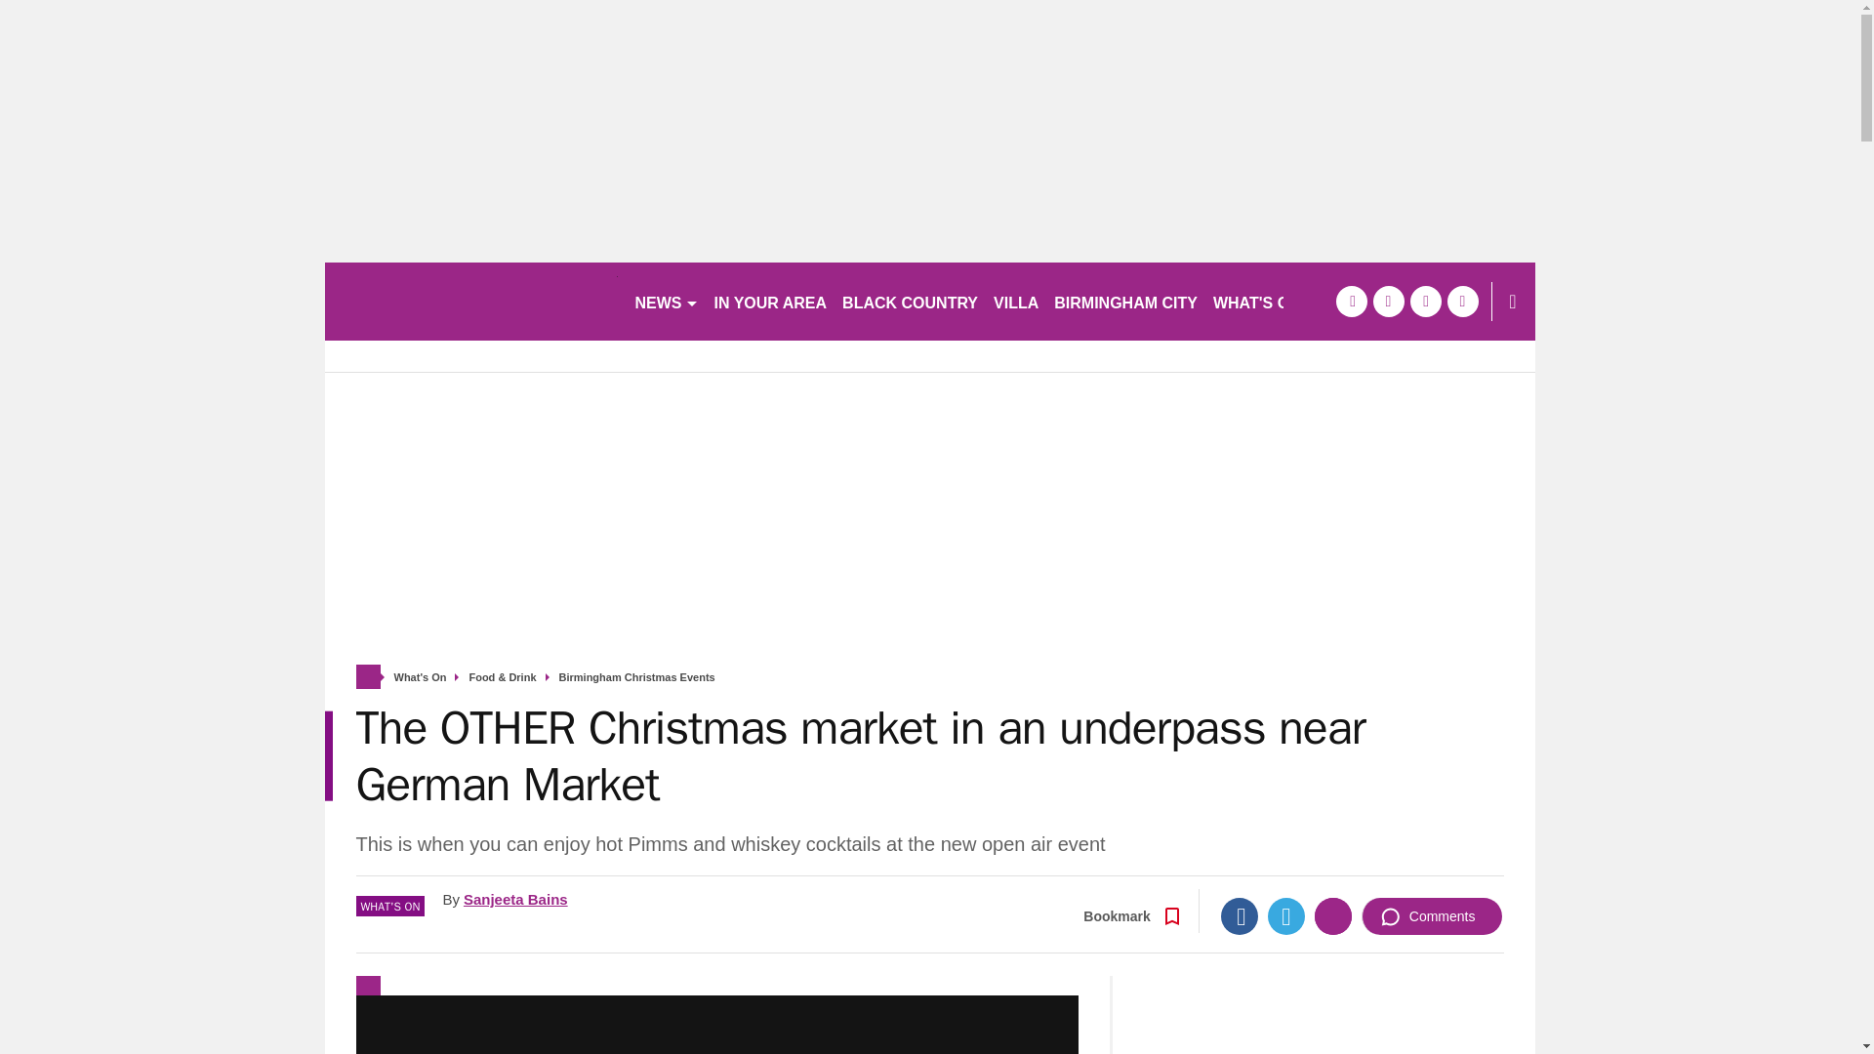 Image resolution: width=1874 pixels, height=1054 pixels. What do you see at coordinates (910, 301) in the screenshot?
I see `BLACK COUNTRY` at bounding box center [910, 301].